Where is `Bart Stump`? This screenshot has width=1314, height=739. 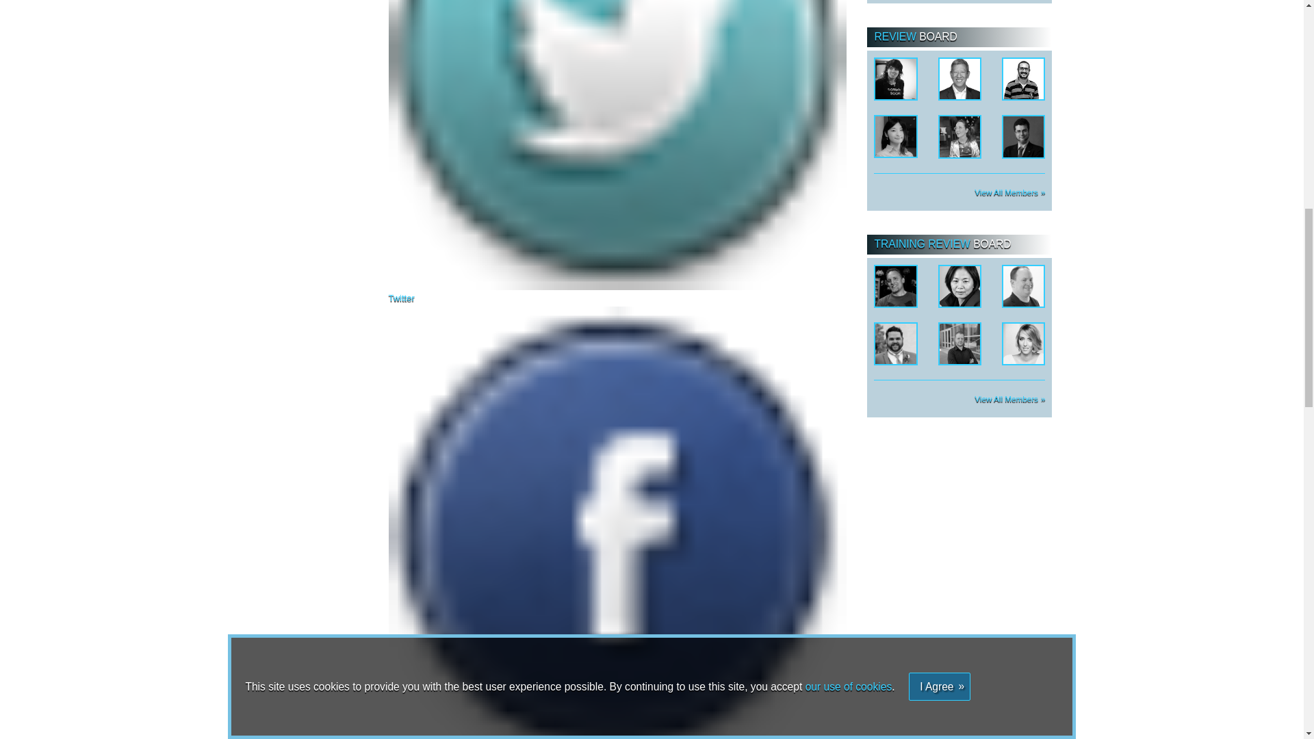 Bart Stump is located at coordinates (895, 342).